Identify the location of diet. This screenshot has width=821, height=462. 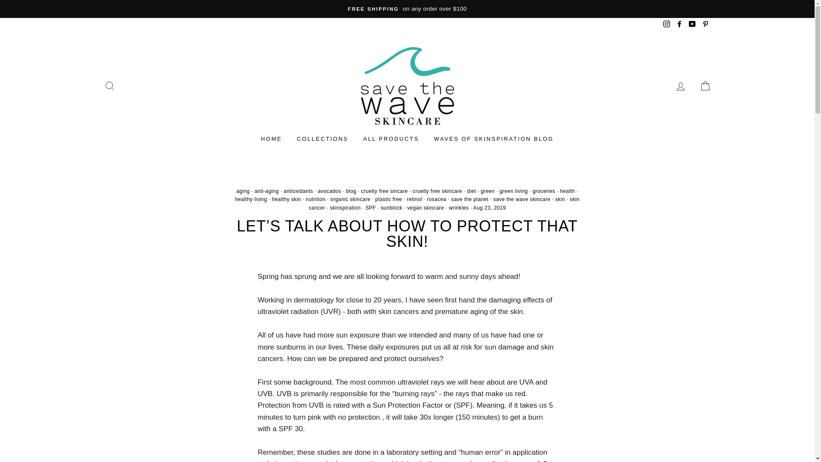
(471, 191).